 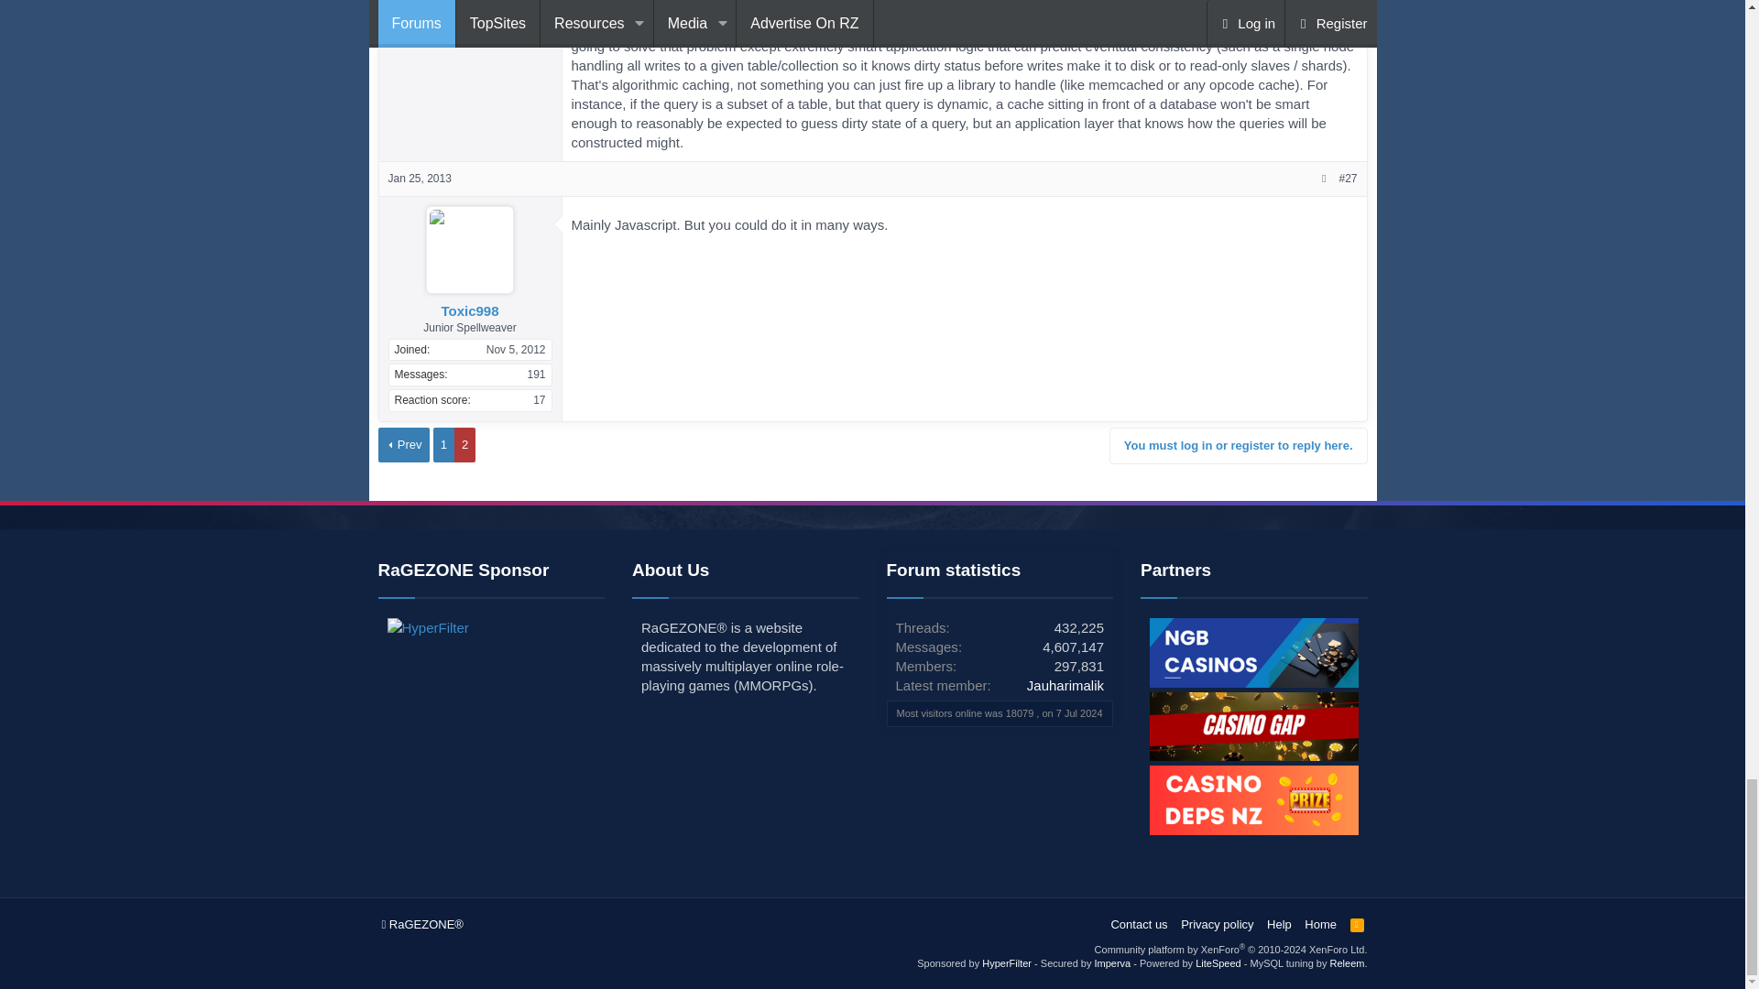 I want to click on RSS, so click(x=1358, y=925).